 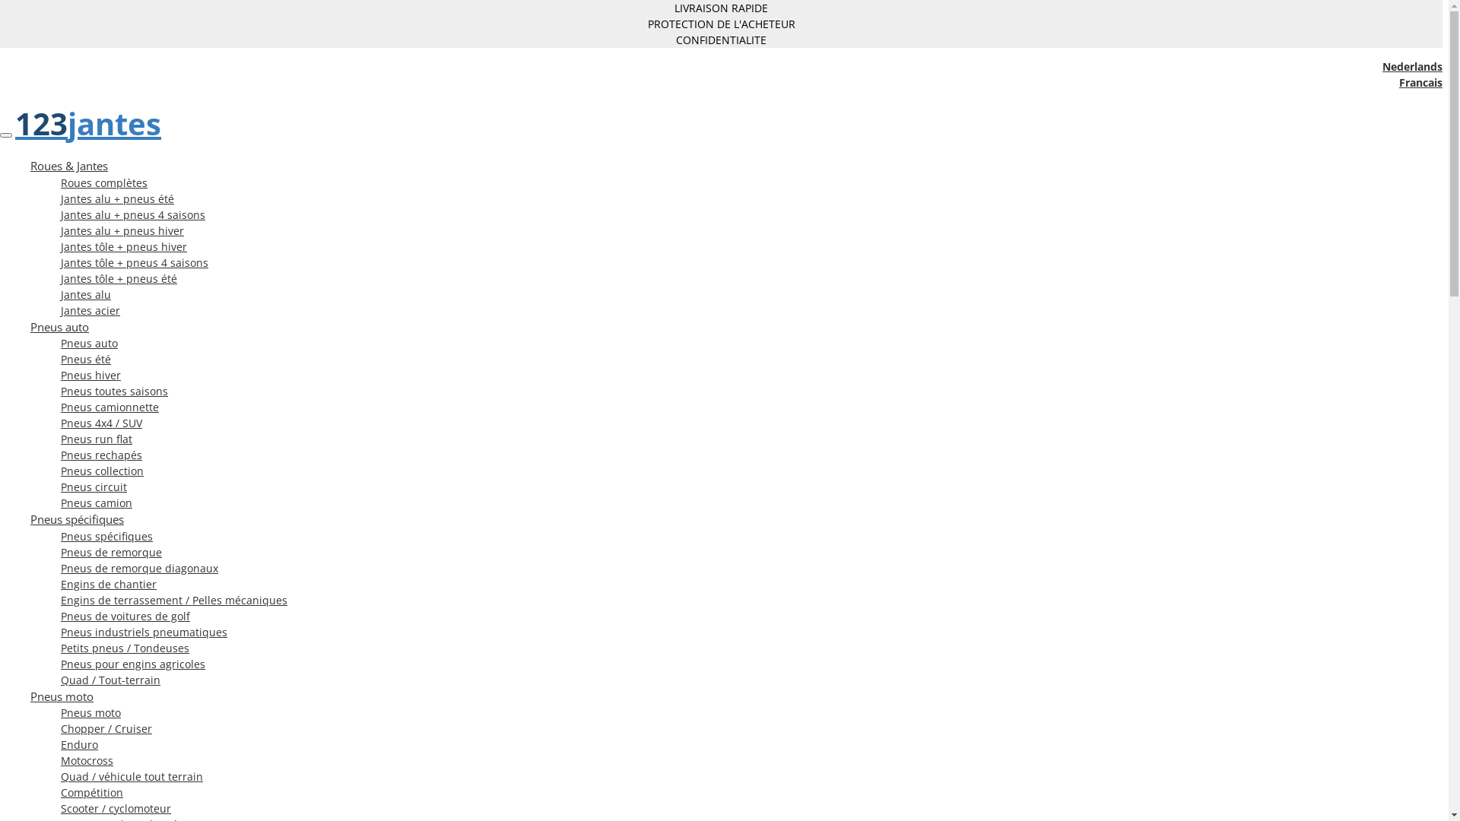 I want to click on Pneus moto, so click(x=91, y=713).